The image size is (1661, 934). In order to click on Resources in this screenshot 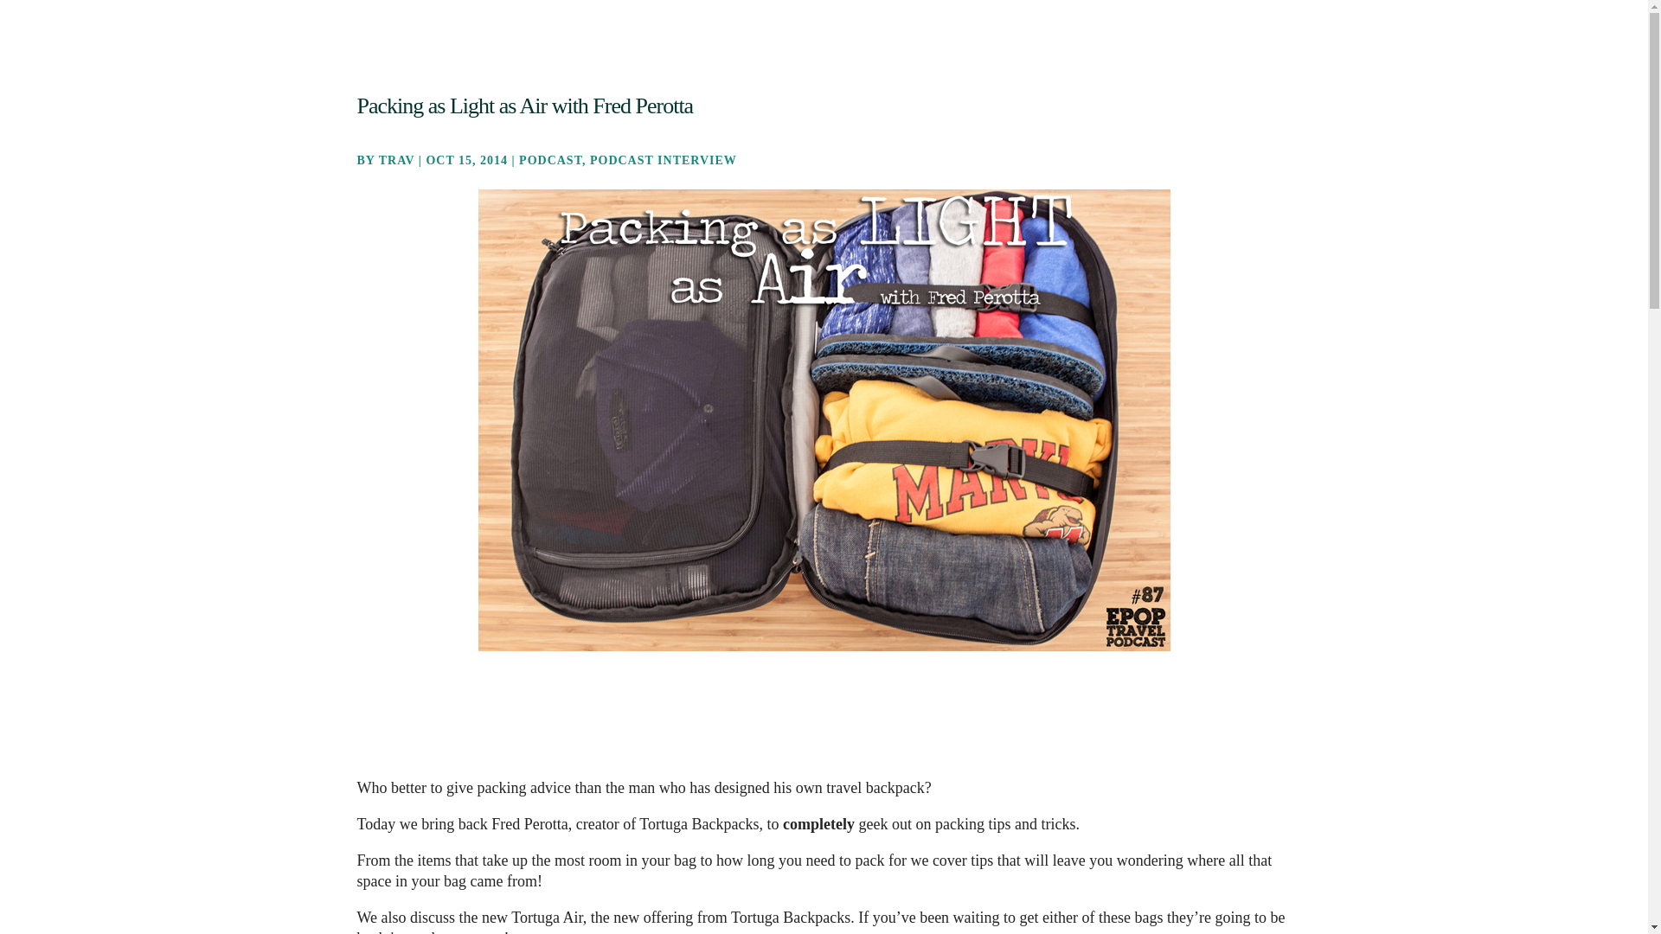, I will do `click(1228, 49)`.